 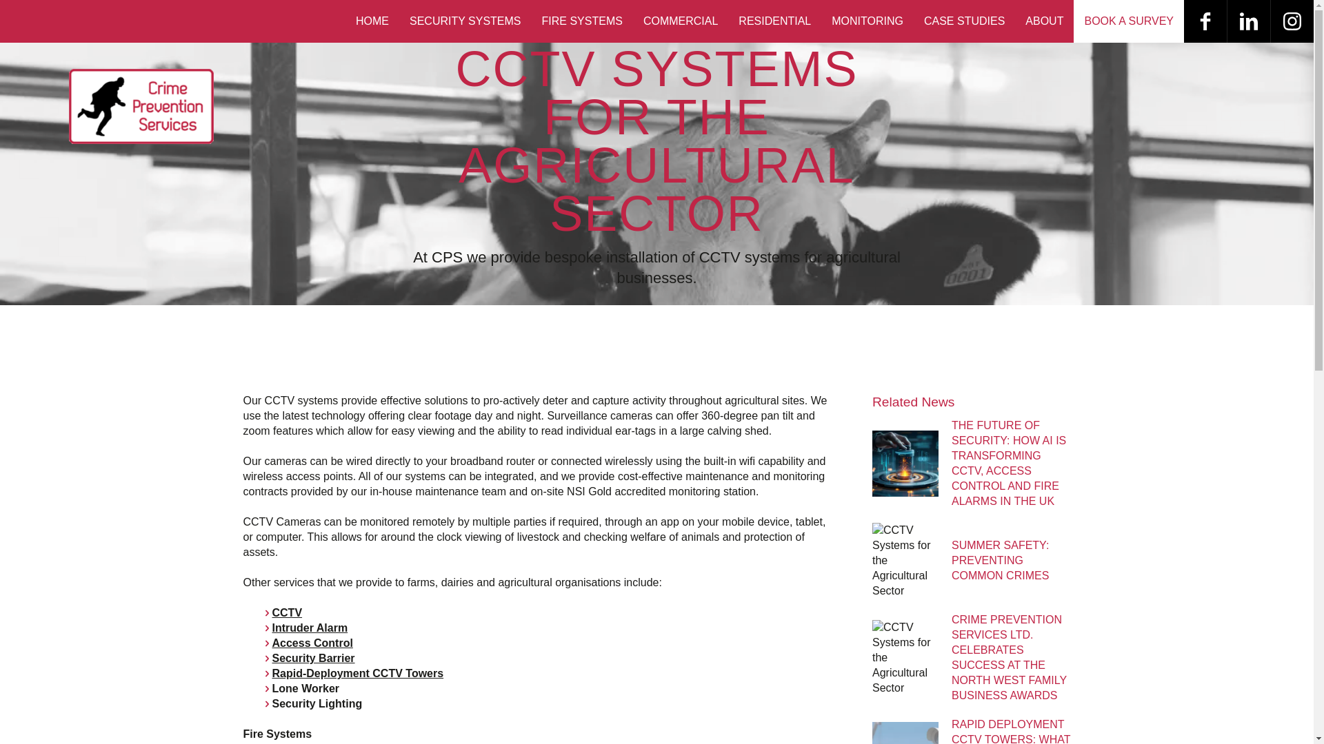 What do you see at coordinates (867, 21) in the screenshot?
I see `MONITORING` at bounding box center [867, 21].